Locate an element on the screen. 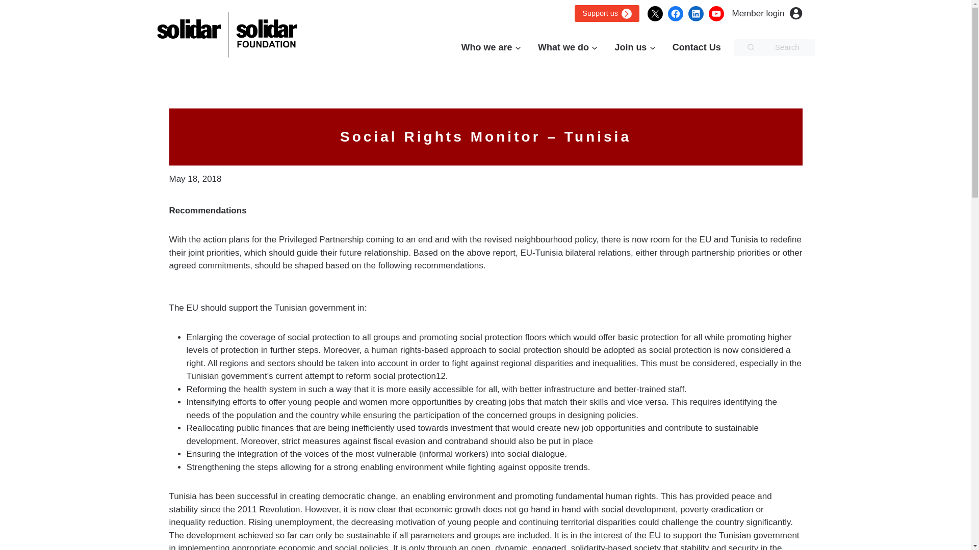  Who we are is located at coordinates (491, 47).